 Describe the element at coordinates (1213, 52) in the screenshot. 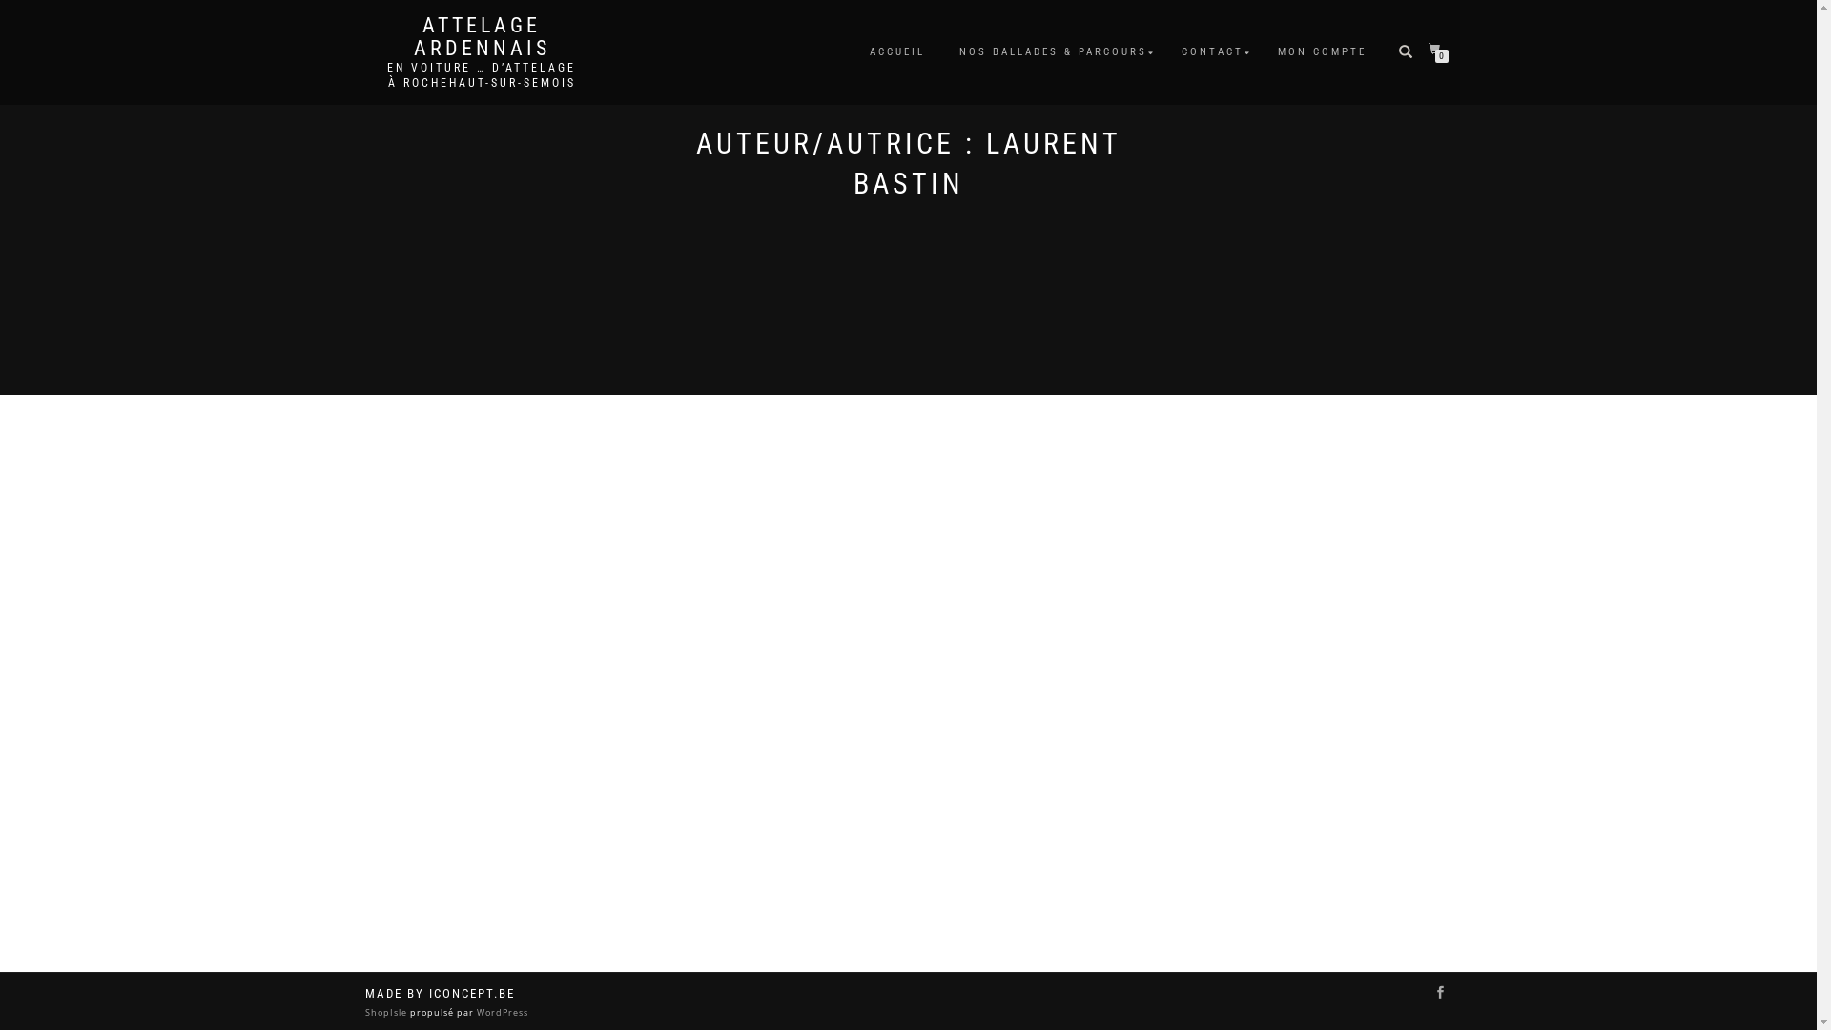

I see `CONTACT` at that location.